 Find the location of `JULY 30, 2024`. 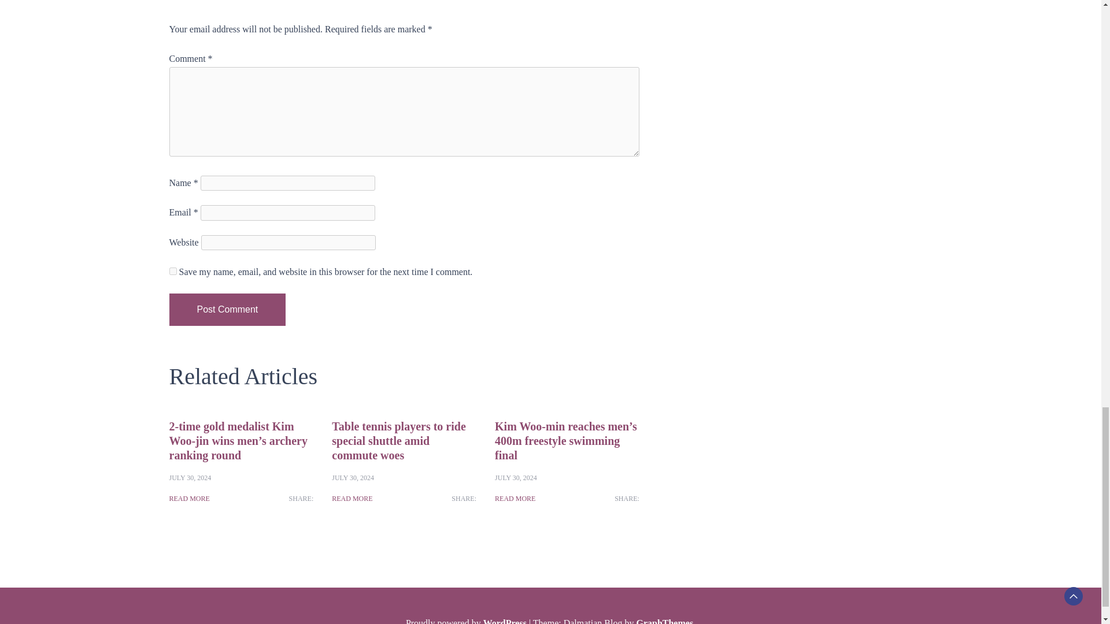

JULY 30, 2024 is located at coordinates (353, 477).